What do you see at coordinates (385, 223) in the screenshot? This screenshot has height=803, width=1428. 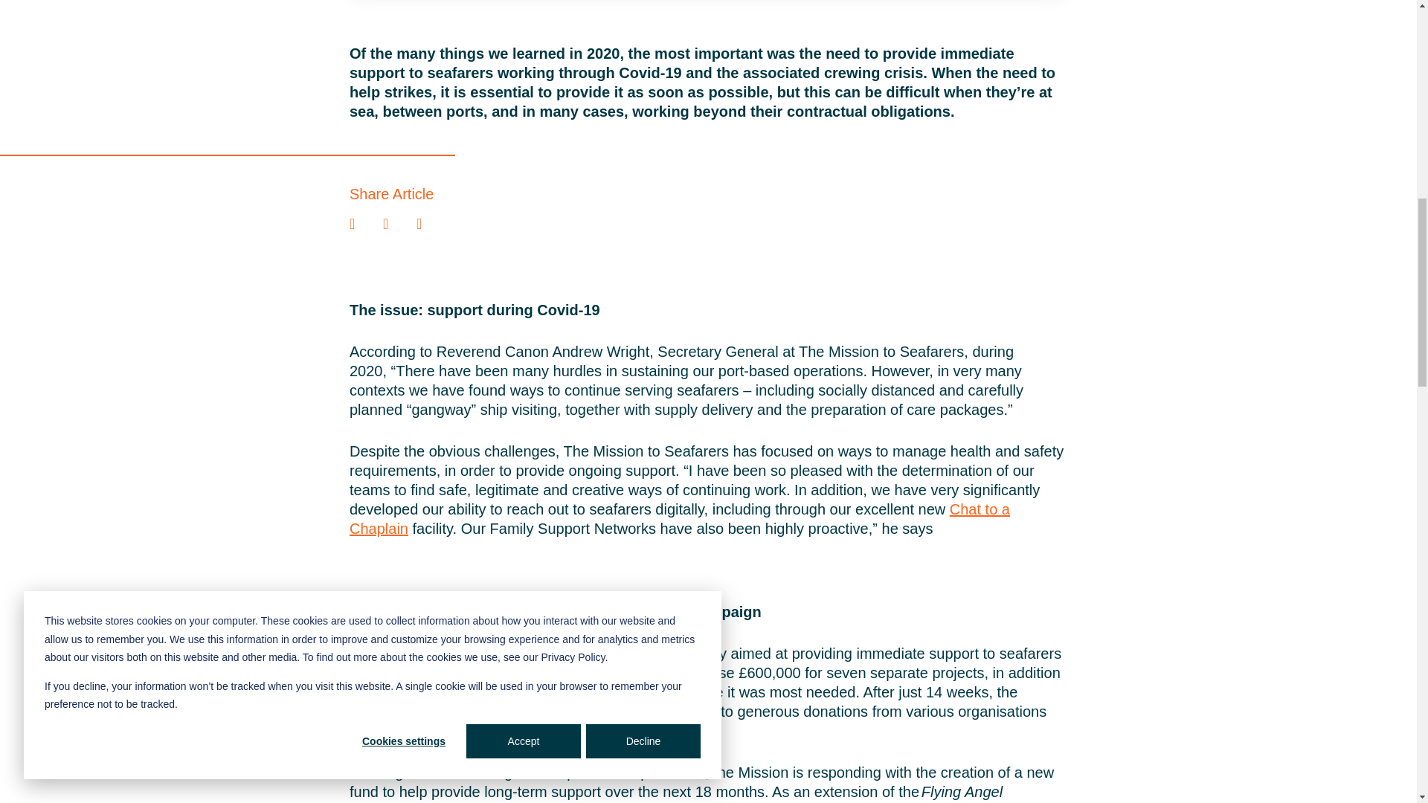 I see `twitter` at bounding box center [385, 223].